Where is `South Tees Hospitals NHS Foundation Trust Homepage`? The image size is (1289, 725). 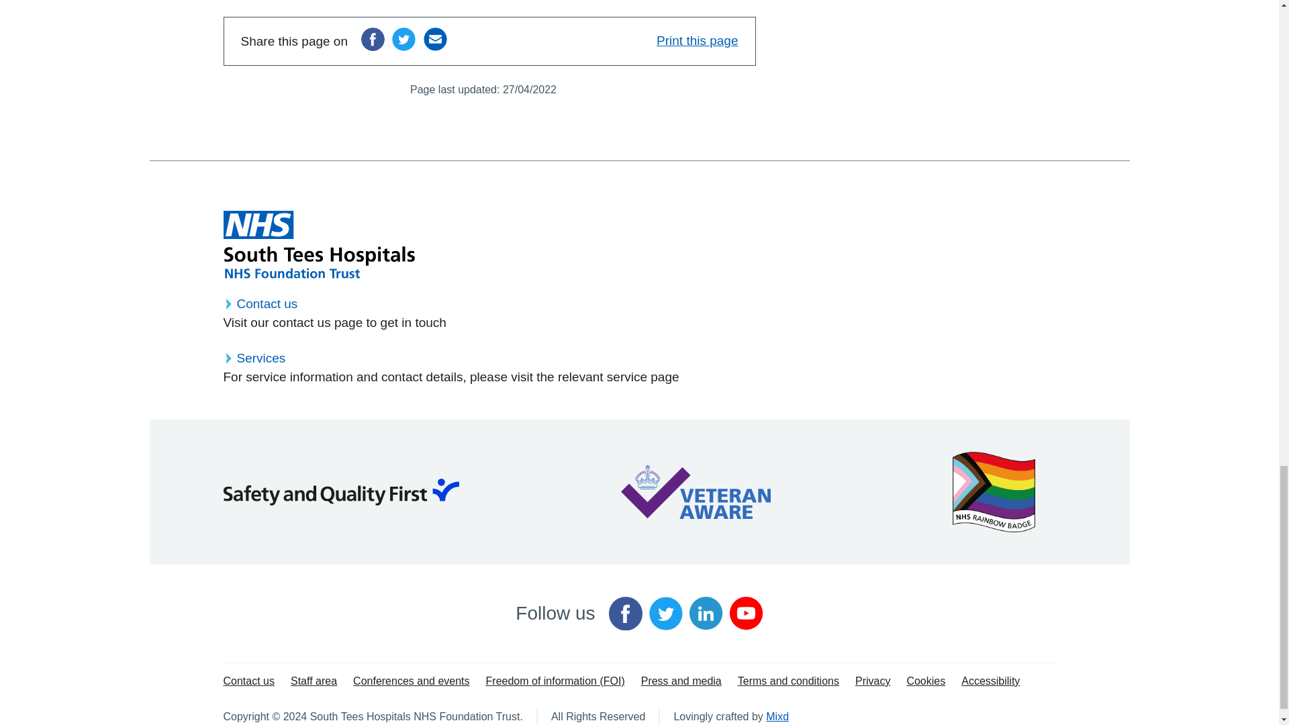 South Tees Hospitals NHS Foundation Trust Homepage is located at coordinates (318, 244).